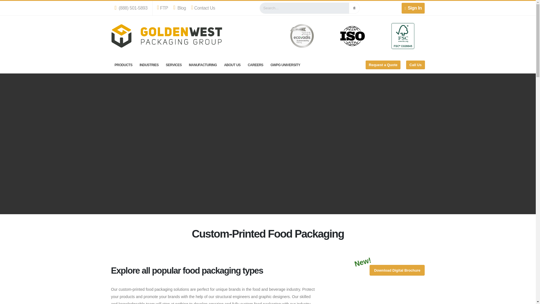 This screenshot has height=304, width=540. What do you see at coordinates (180, 8) in the screenshot?
I see `Blog` at bounding box center [180, 8].